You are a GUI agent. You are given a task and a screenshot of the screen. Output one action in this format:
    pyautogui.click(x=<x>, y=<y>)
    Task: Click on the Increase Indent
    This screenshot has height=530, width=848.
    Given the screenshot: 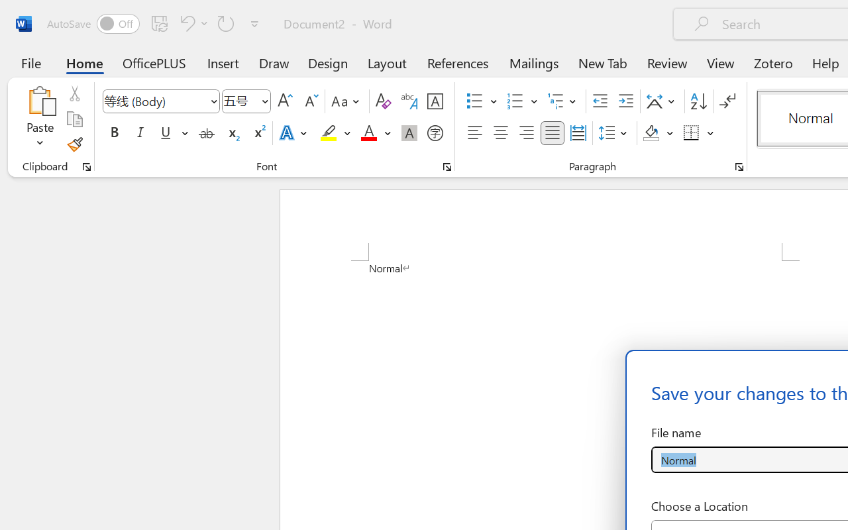 What is the action you would take?
    pyautogui.click(x=625, y=101)
    